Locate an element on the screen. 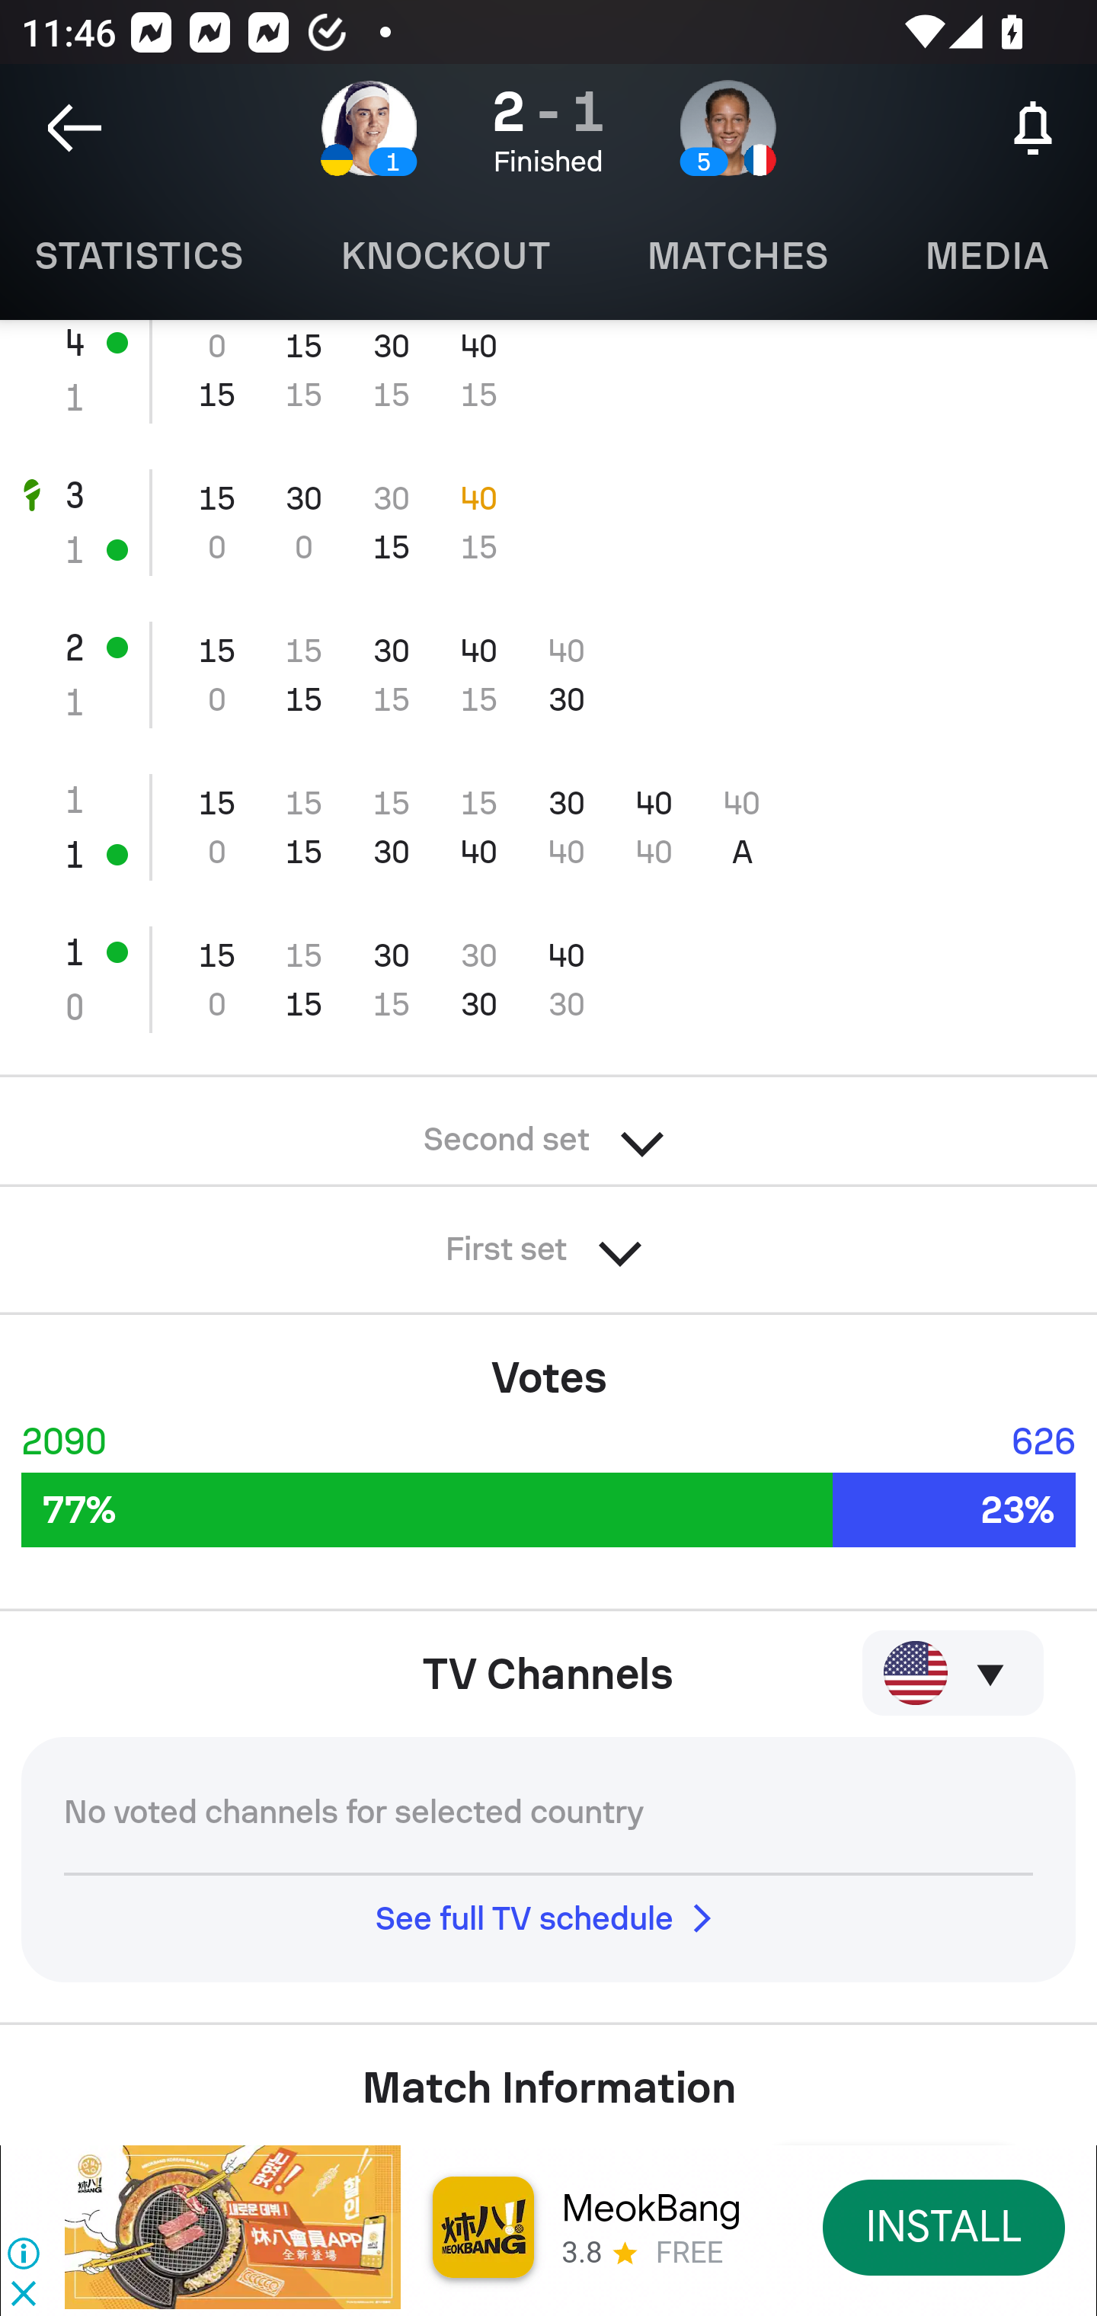  3 15 30 30 40 1 0 0 15 15 is located at coordinates (548, 523).